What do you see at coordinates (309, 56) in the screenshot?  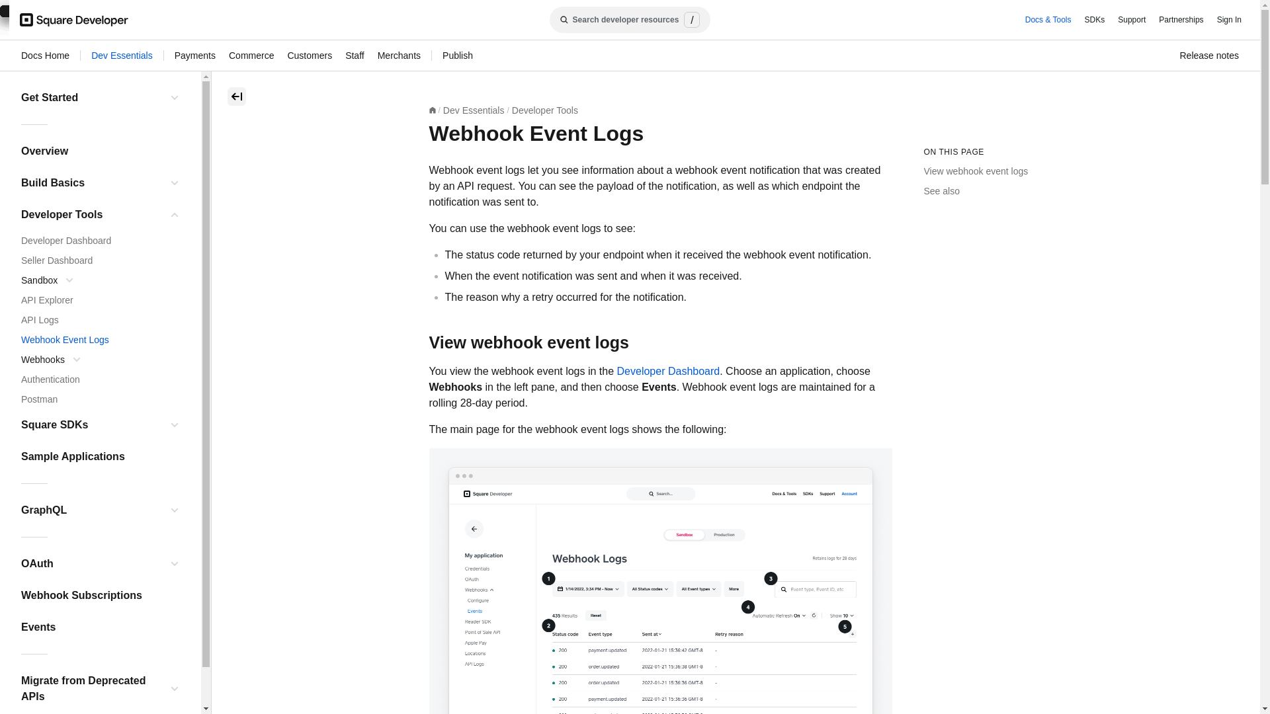 I see `Customers` at bounding box center [309, 56].